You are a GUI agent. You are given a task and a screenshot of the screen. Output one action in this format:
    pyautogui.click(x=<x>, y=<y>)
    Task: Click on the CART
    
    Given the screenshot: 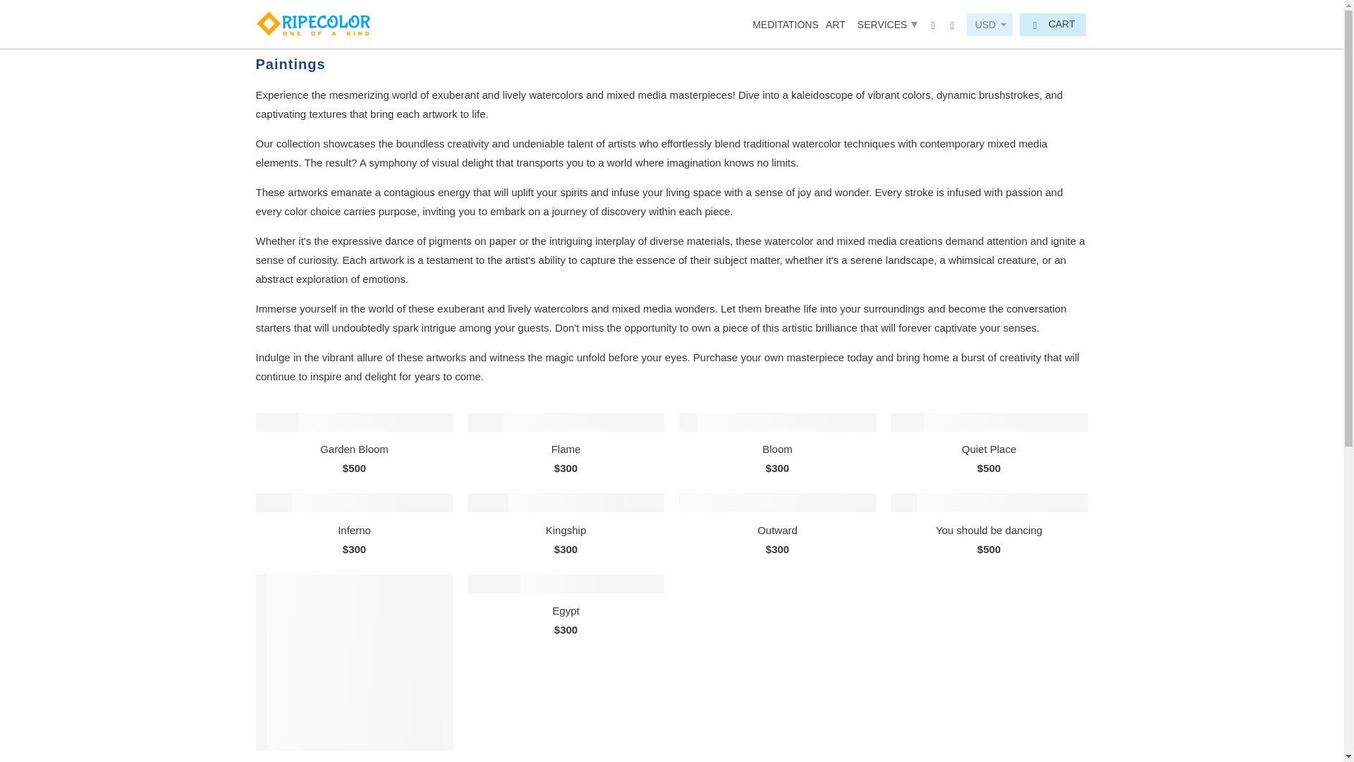 What is the action you would take?
    pyautogui.click(x=1052, y=24)
    